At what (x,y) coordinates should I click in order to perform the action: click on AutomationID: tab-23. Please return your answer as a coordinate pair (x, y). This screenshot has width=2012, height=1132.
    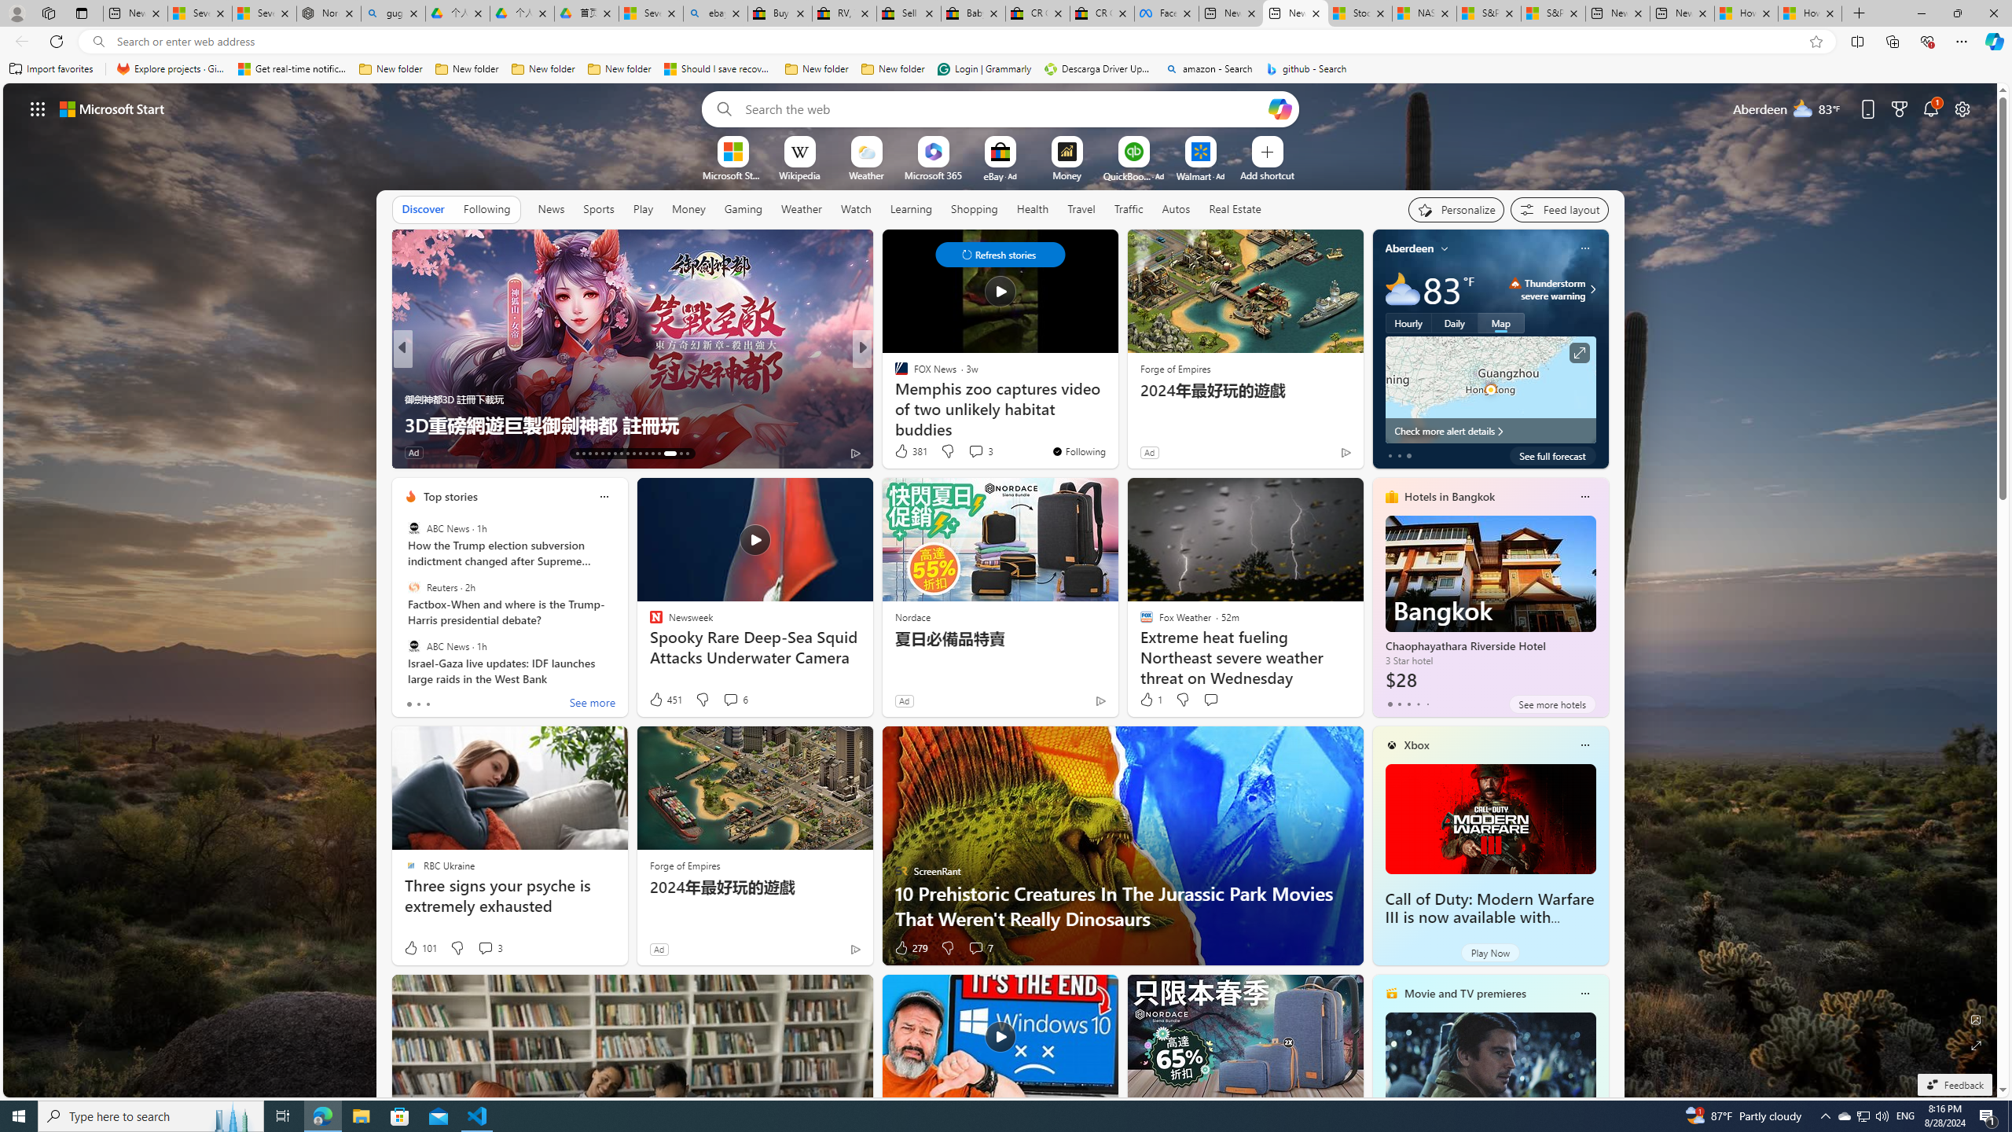
    Looking at the image, I should click on (640, 454).